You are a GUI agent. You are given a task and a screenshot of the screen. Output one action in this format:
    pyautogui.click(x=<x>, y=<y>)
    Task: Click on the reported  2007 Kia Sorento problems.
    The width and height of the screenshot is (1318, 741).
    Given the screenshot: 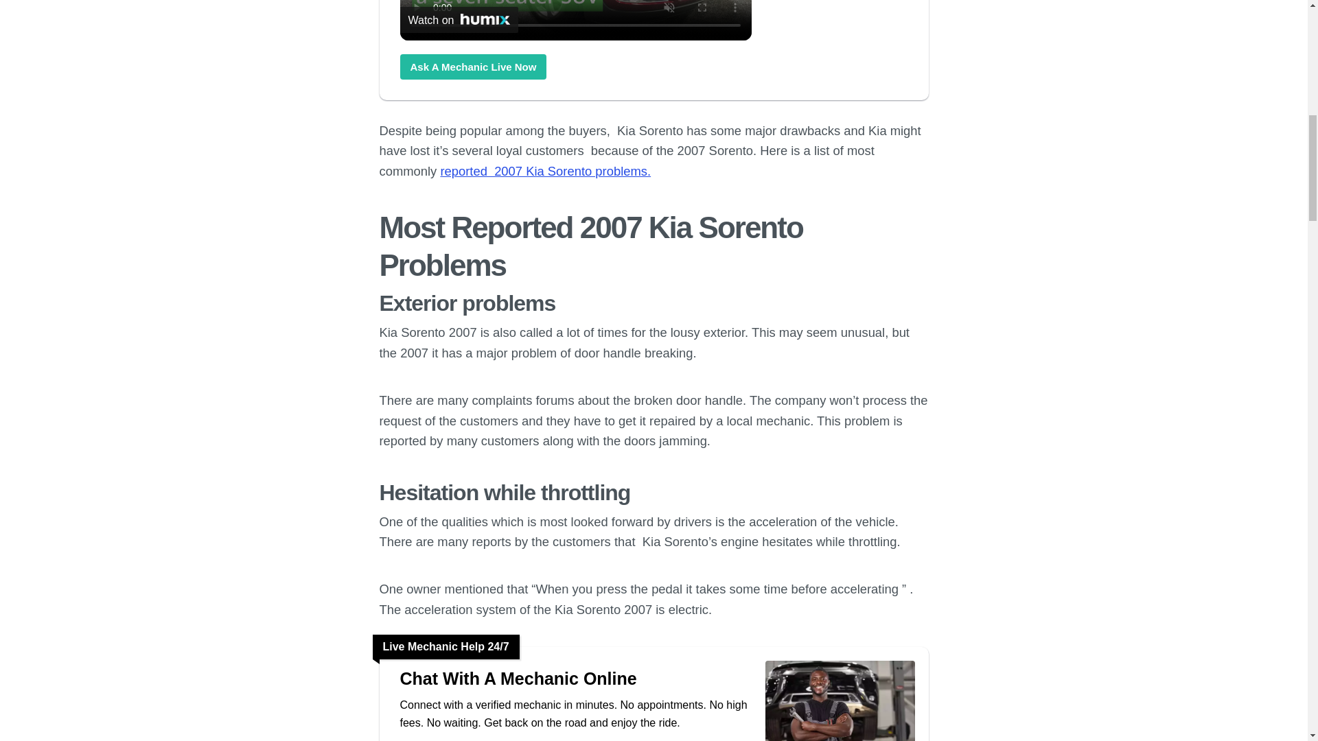 What is the action you would take?
    pyautogui.click(x=545, y=171)
    